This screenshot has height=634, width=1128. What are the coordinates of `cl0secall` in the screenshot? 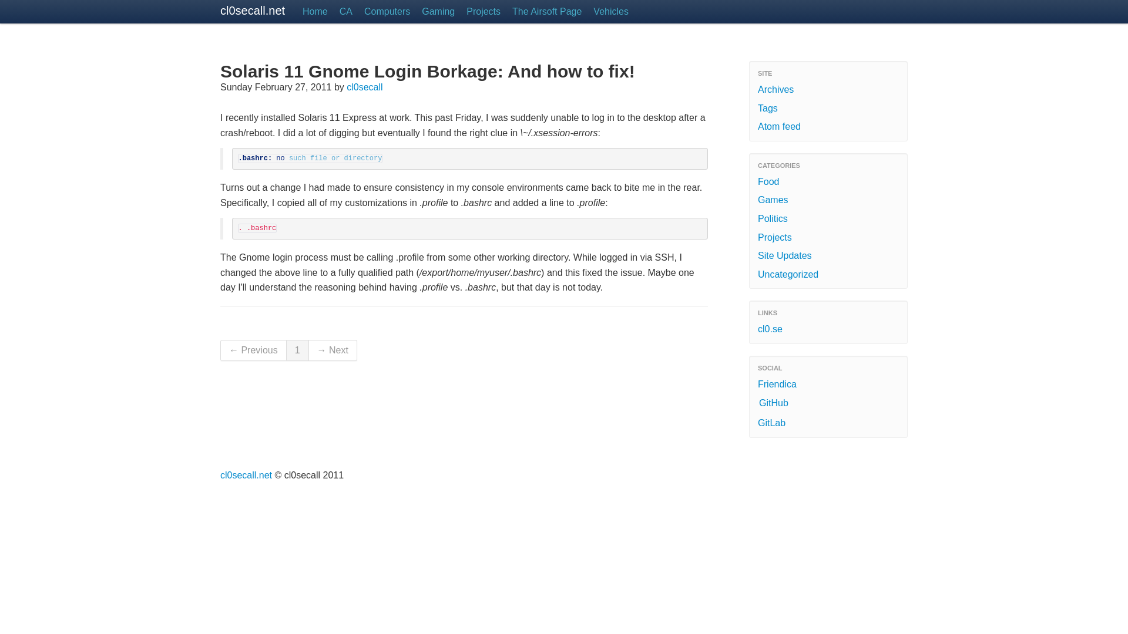 It's located at (364, 87).